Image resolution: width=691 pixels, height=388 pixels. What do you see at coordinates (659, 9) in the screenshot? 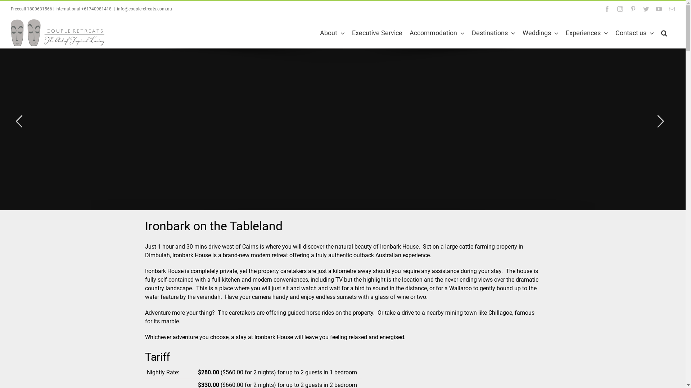
I see `YouTube` at bounding box center [659, 9].